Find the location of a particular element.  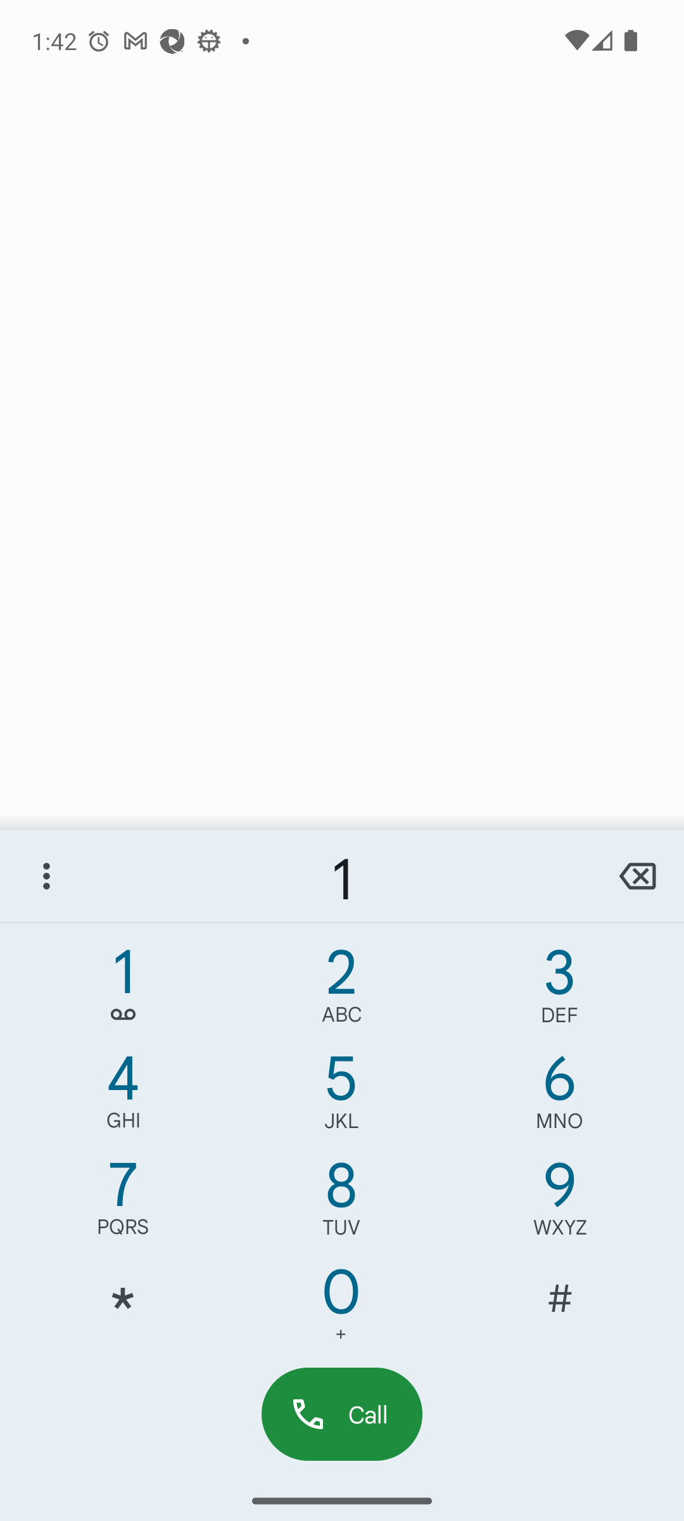

Call dial is located at coordinates (342, 1413).